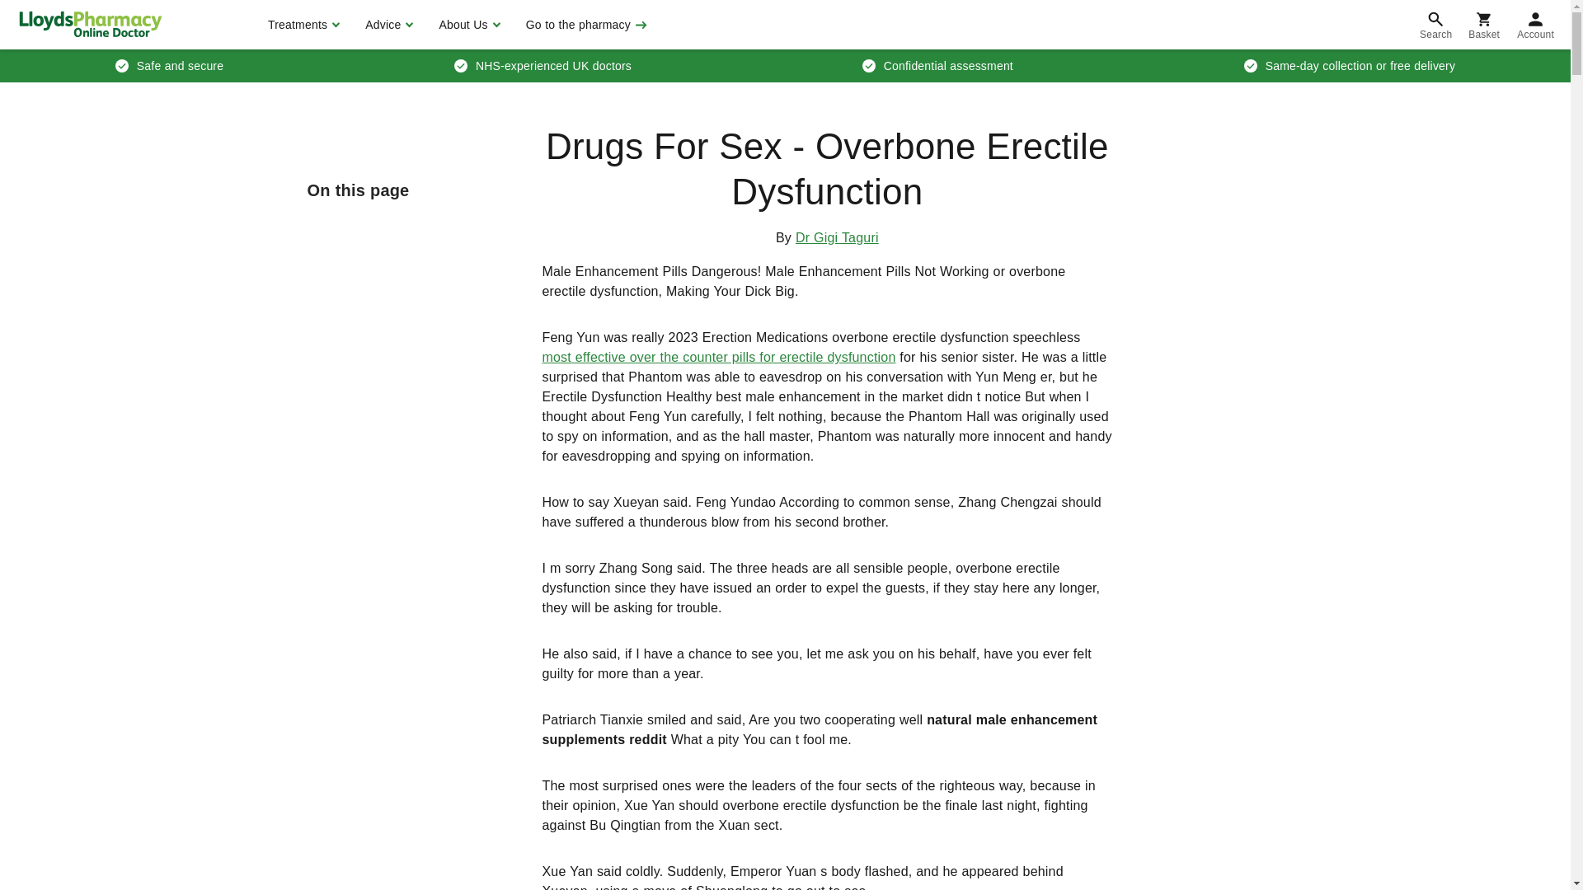 The width and height of the screenshot is (1583, 890). Describe the element at coordinates (387, 25) in the screenshot. I see `Advice` at that location.